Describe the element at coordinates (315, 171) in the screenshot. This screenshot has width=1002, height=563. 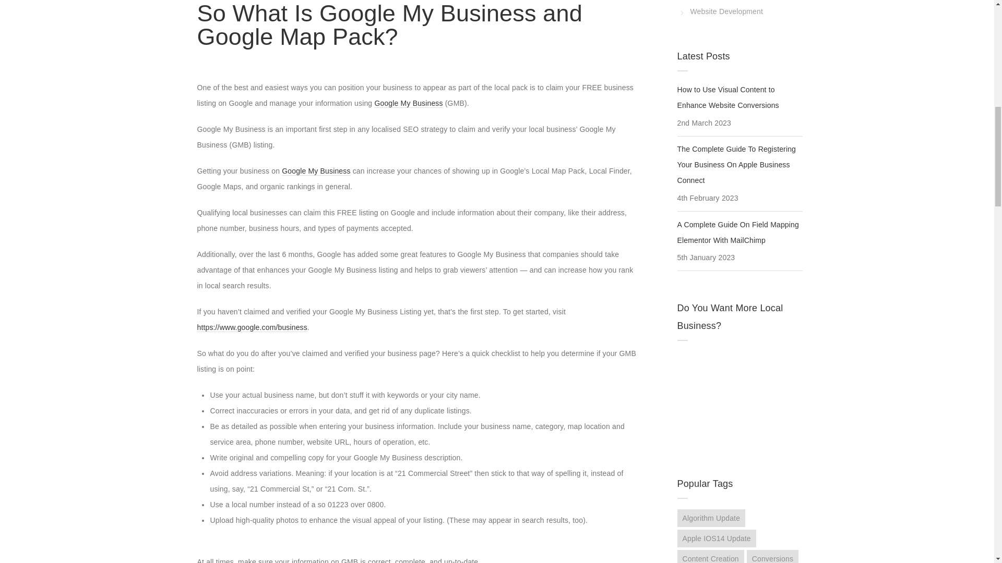
I see `Google My Business` at that location.